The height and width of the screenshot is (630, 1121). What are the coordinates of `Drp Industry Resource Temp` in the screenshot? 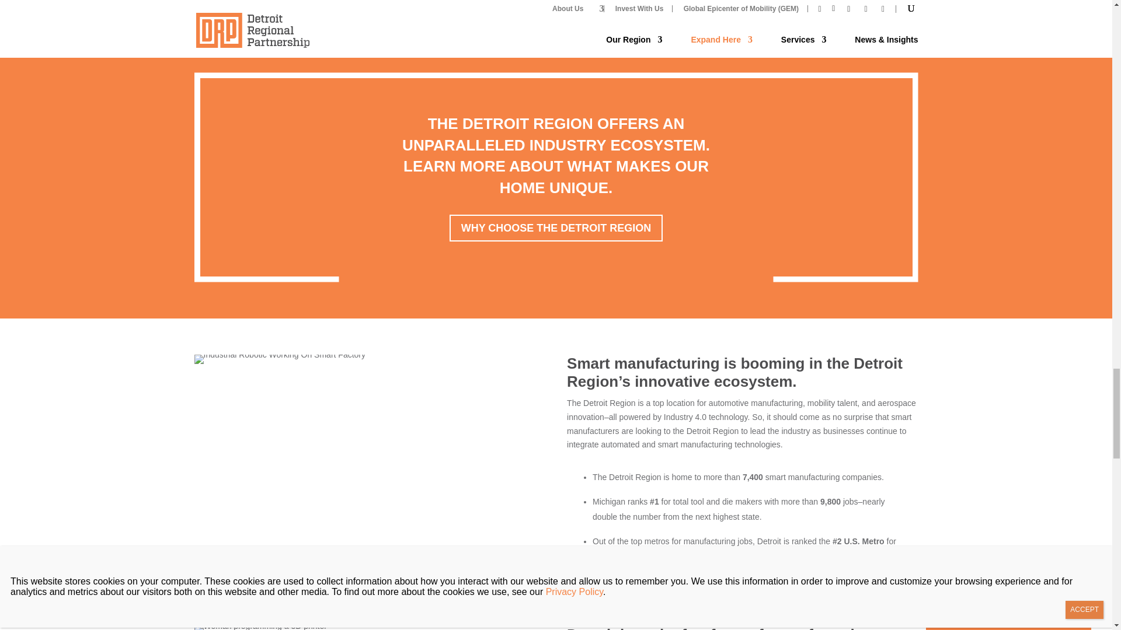 It's located at (279, 359).